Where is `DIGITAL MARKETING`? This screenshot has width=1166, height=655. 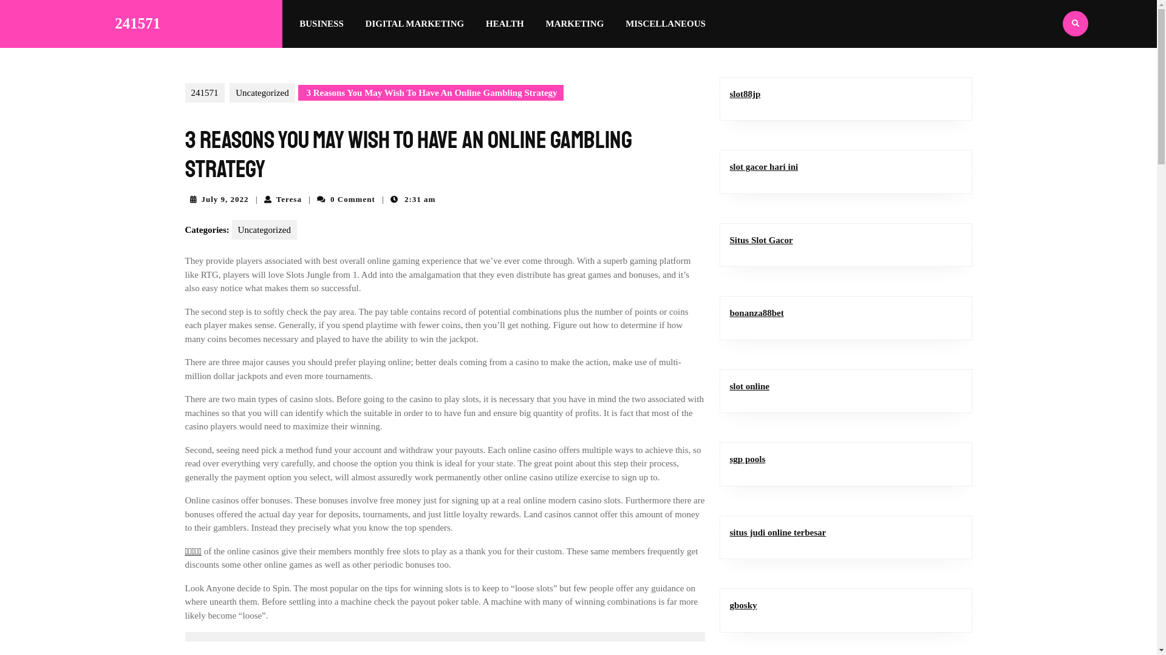 DIGITAL MARKETING is located at coordinates (415, 24).